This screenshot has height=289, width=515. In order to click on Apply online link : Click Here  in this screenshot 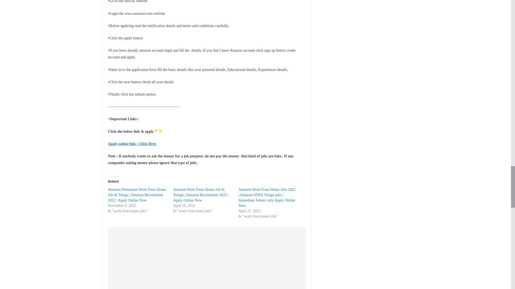, I will do `click(132, 144)`.